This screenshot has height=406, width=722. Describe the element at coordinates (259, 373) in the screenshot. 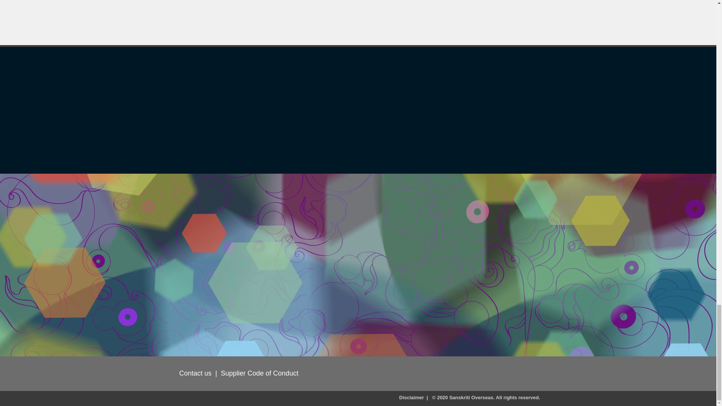

I see `Supplier Code of Conduct` at that location.